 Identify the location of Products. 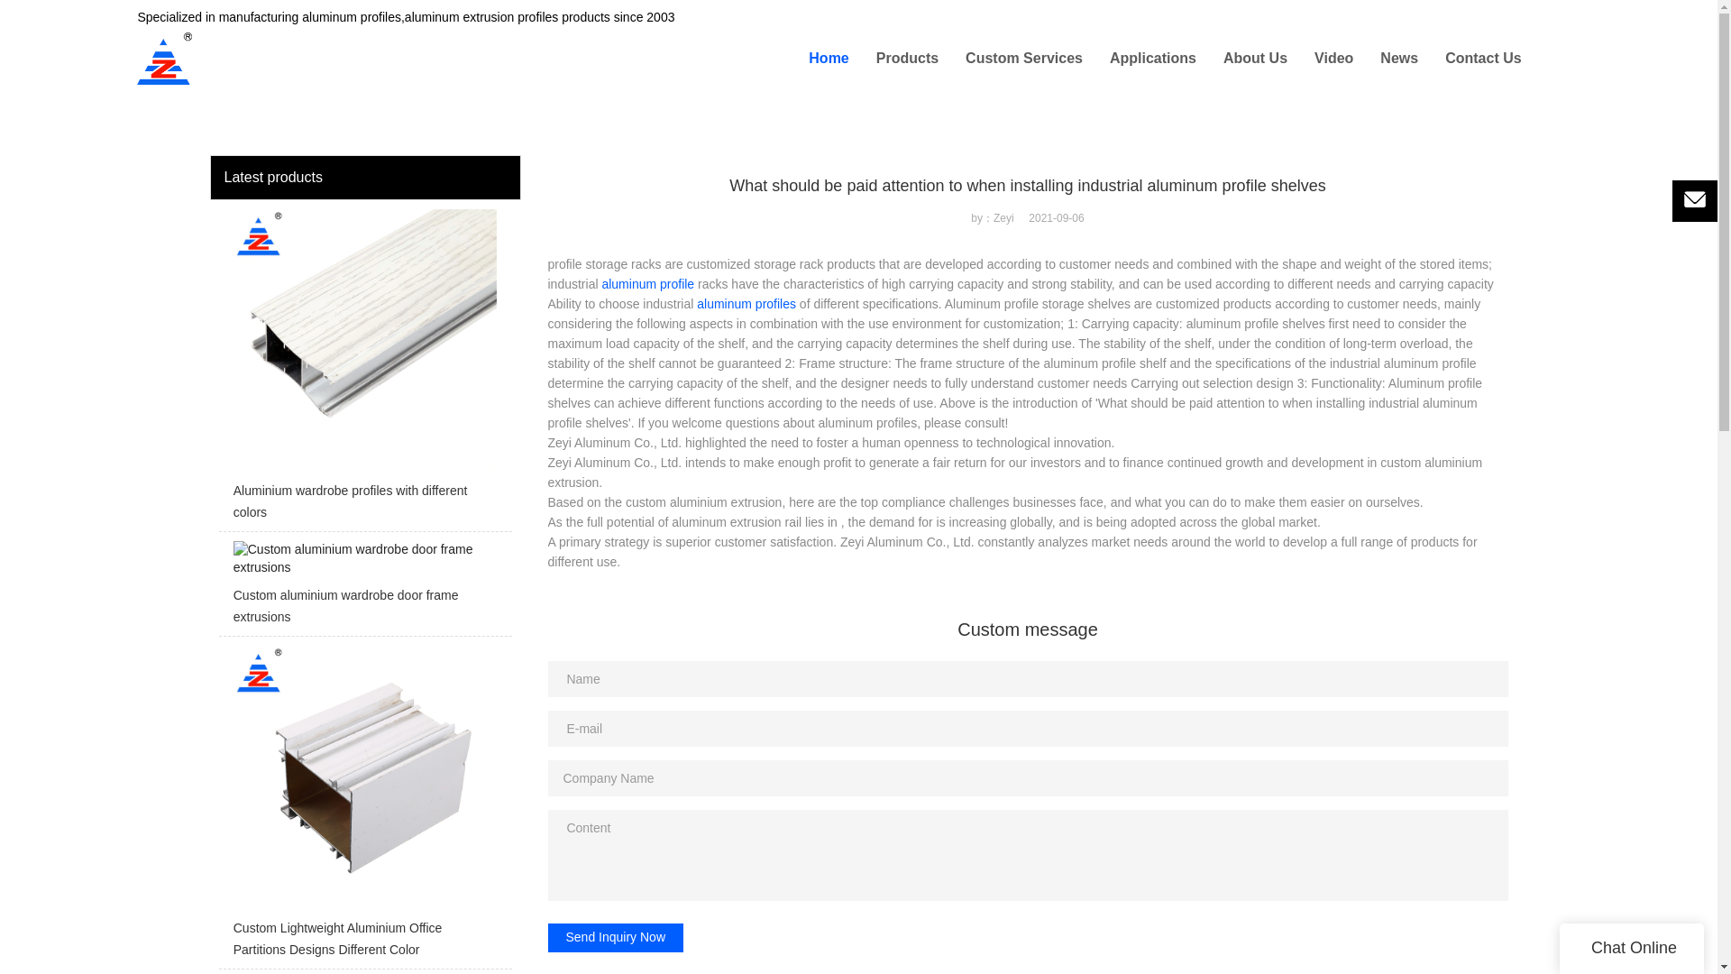
(907, 59).